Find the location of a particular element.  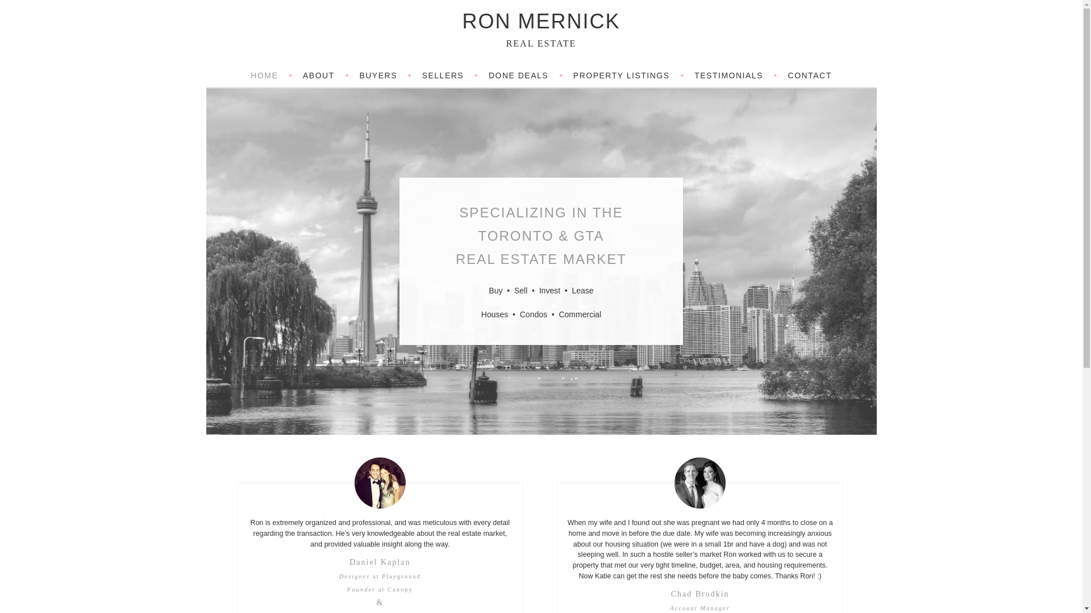

PROPERTY LISTINGS is located at coordinates (629, 75).